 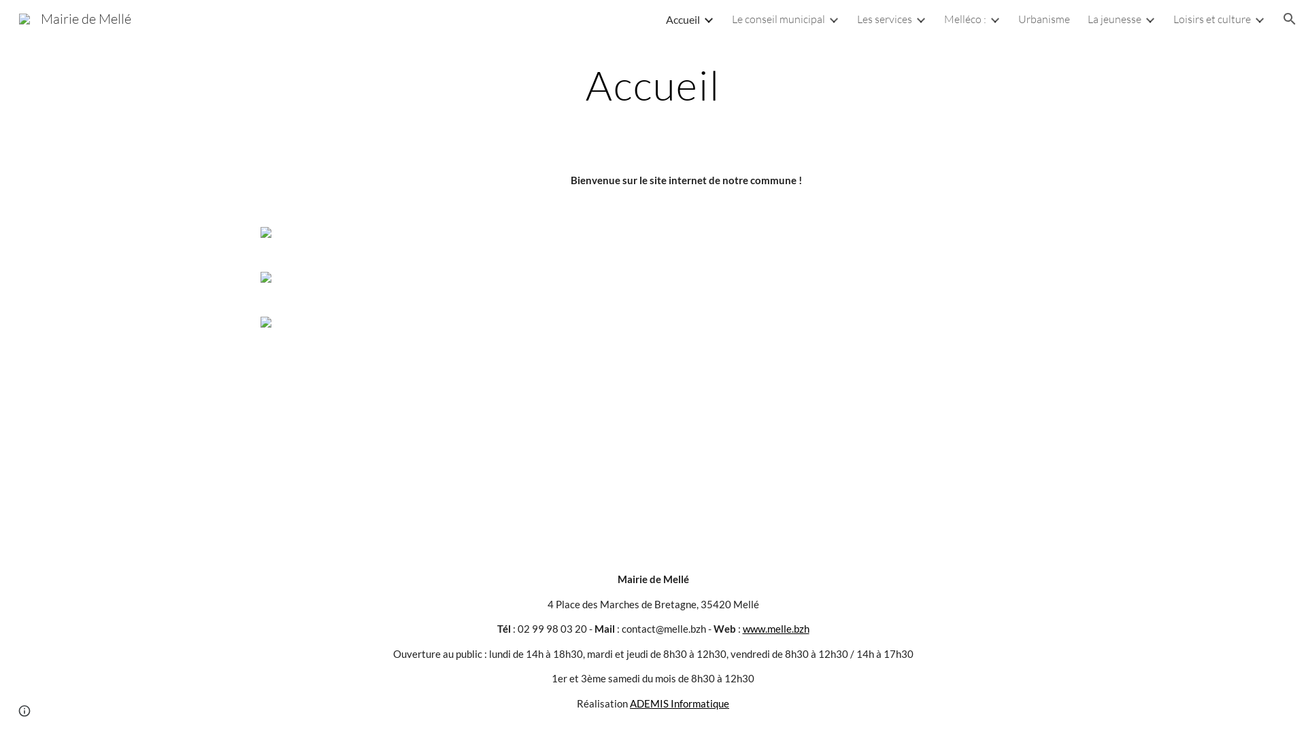 I want to click on Le conseil municipal, so click(x=778, y=19).